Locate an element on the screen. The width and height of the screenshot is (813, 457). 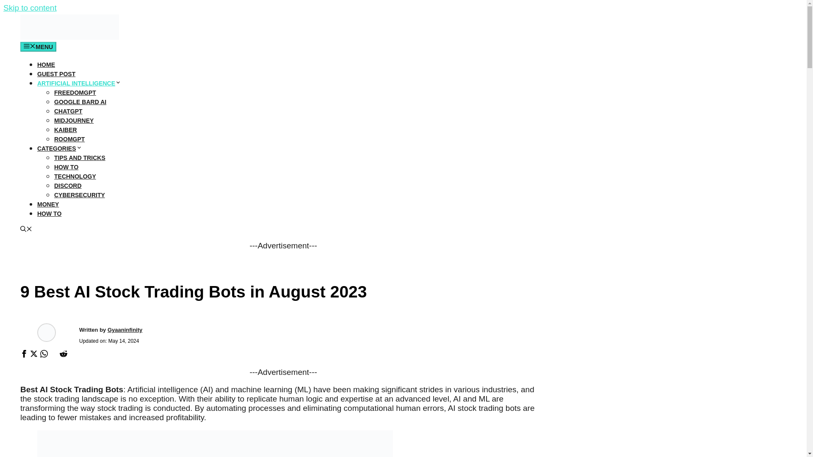
Gyaan infinity is located at coordinates (69, 27).